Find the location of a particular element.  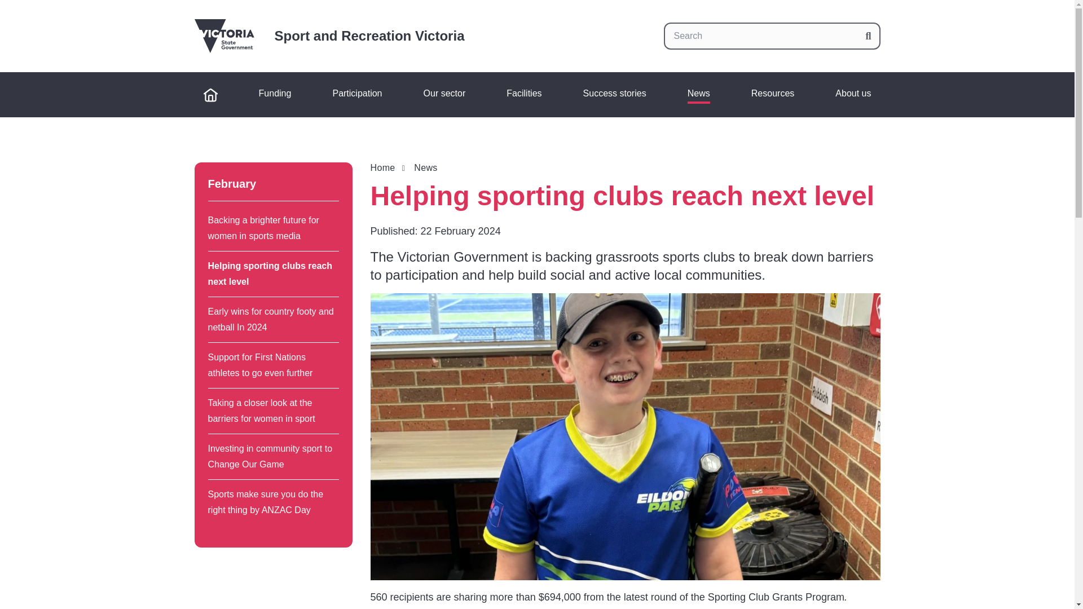

Our sector is located at coordinates (444, 95).